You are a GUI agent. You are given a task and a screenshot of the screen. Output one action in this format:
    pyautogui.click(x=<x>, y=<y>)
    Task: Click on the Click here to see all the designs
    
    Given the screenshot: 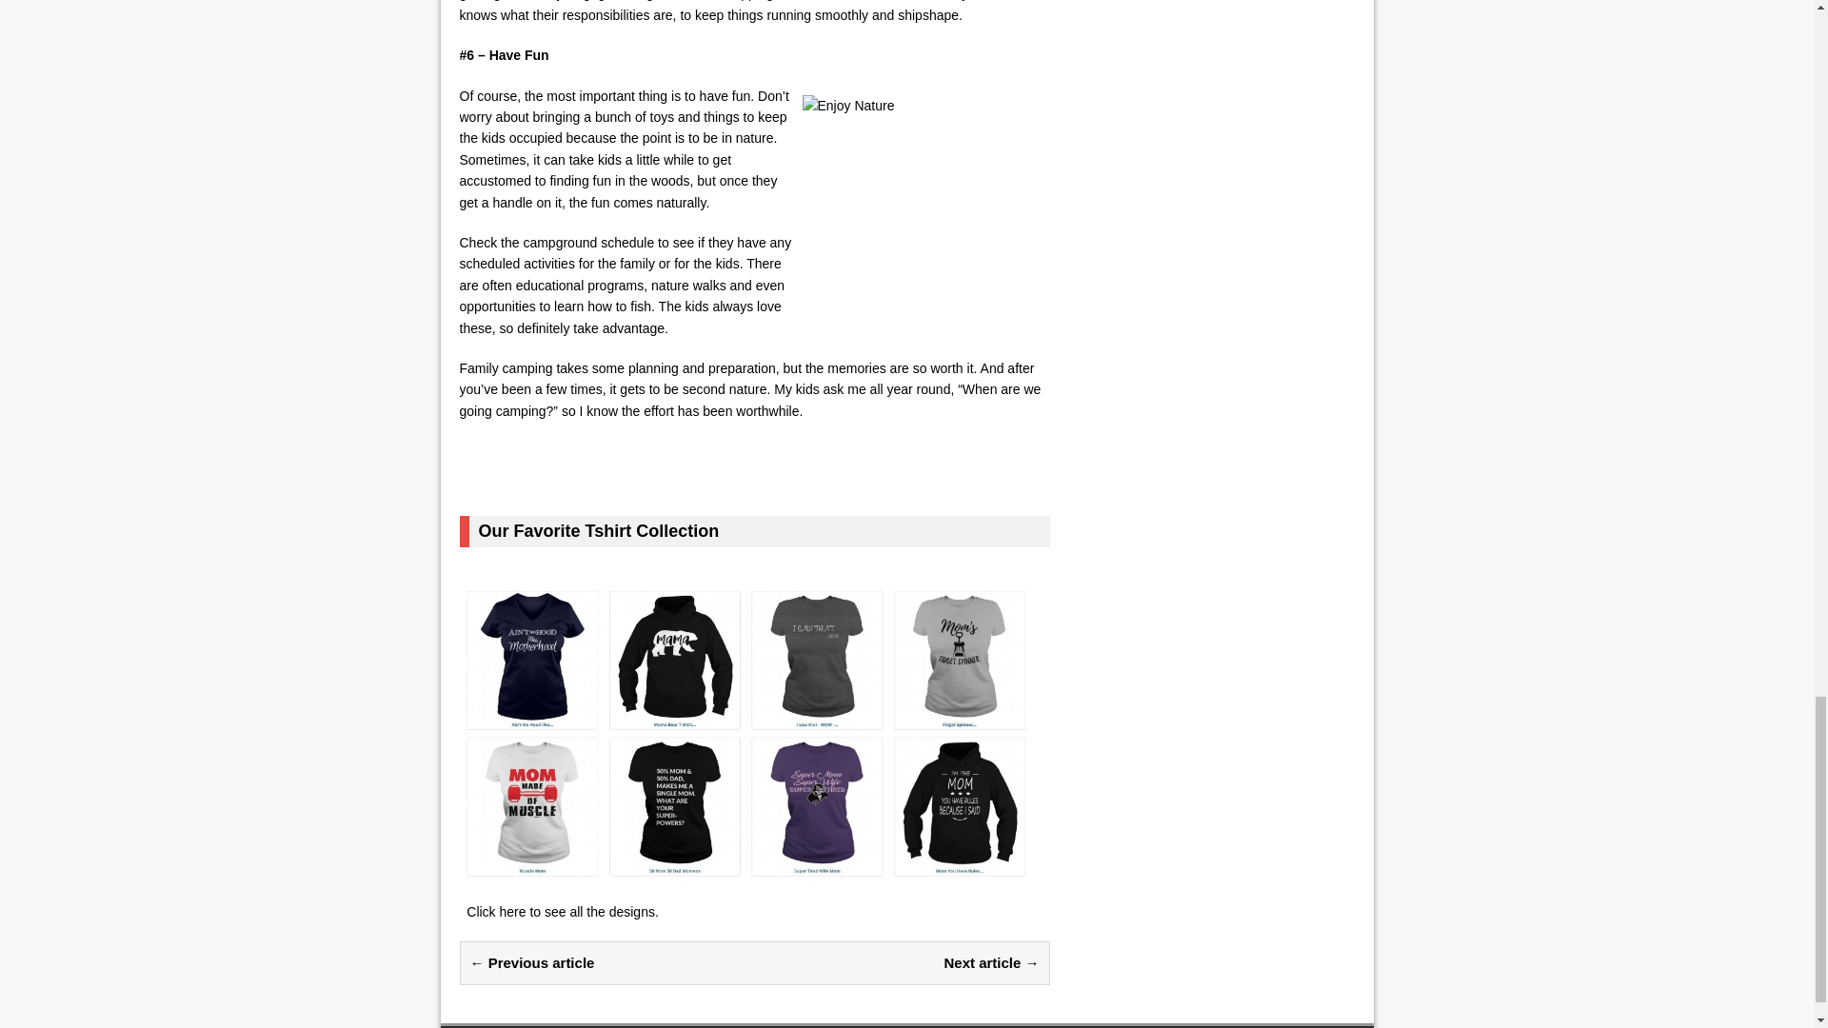 What is the action you would take?
    pyautogui.click(x=560, y=912)
    